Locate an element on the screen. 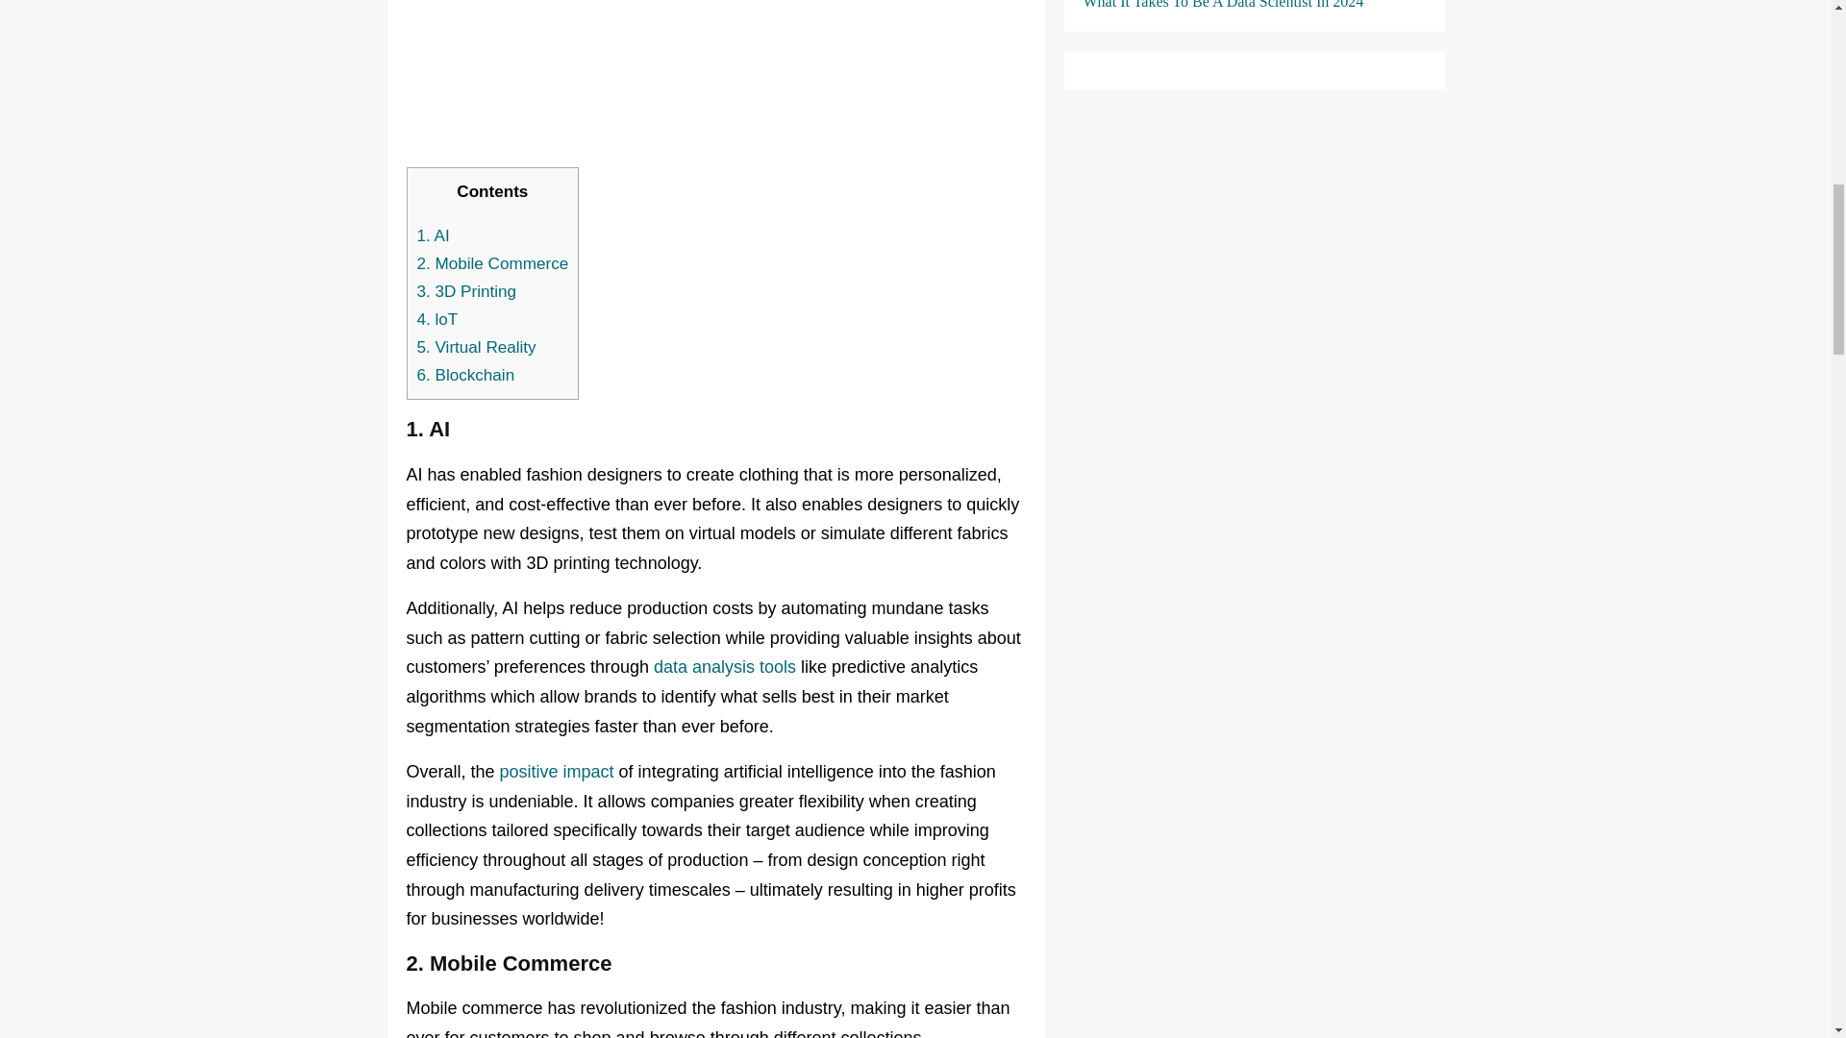  1. AI is located at coordinates (433, 235).